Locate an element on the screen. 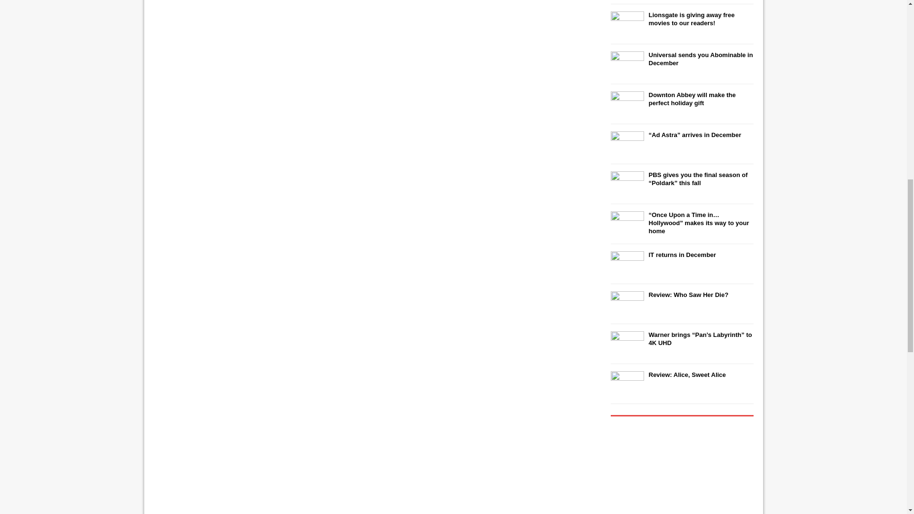 The width and height of the screenshot is (914, 514). Universal sends you Abominable in December is located at coordinates (700, 59).